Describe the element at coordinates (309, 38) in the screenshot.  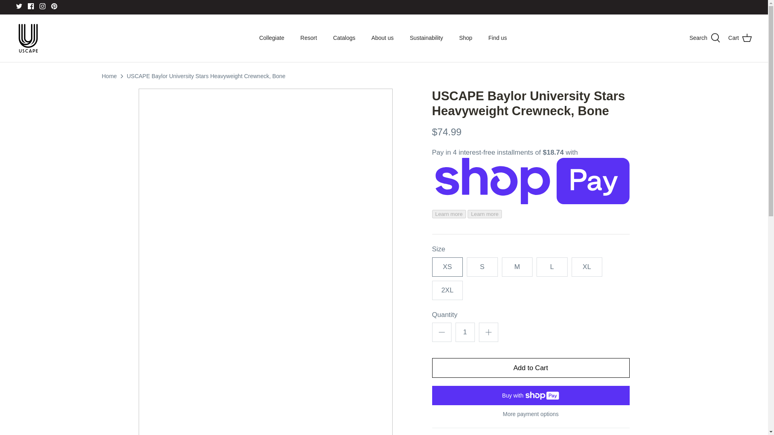
I see `Resort` at that location.